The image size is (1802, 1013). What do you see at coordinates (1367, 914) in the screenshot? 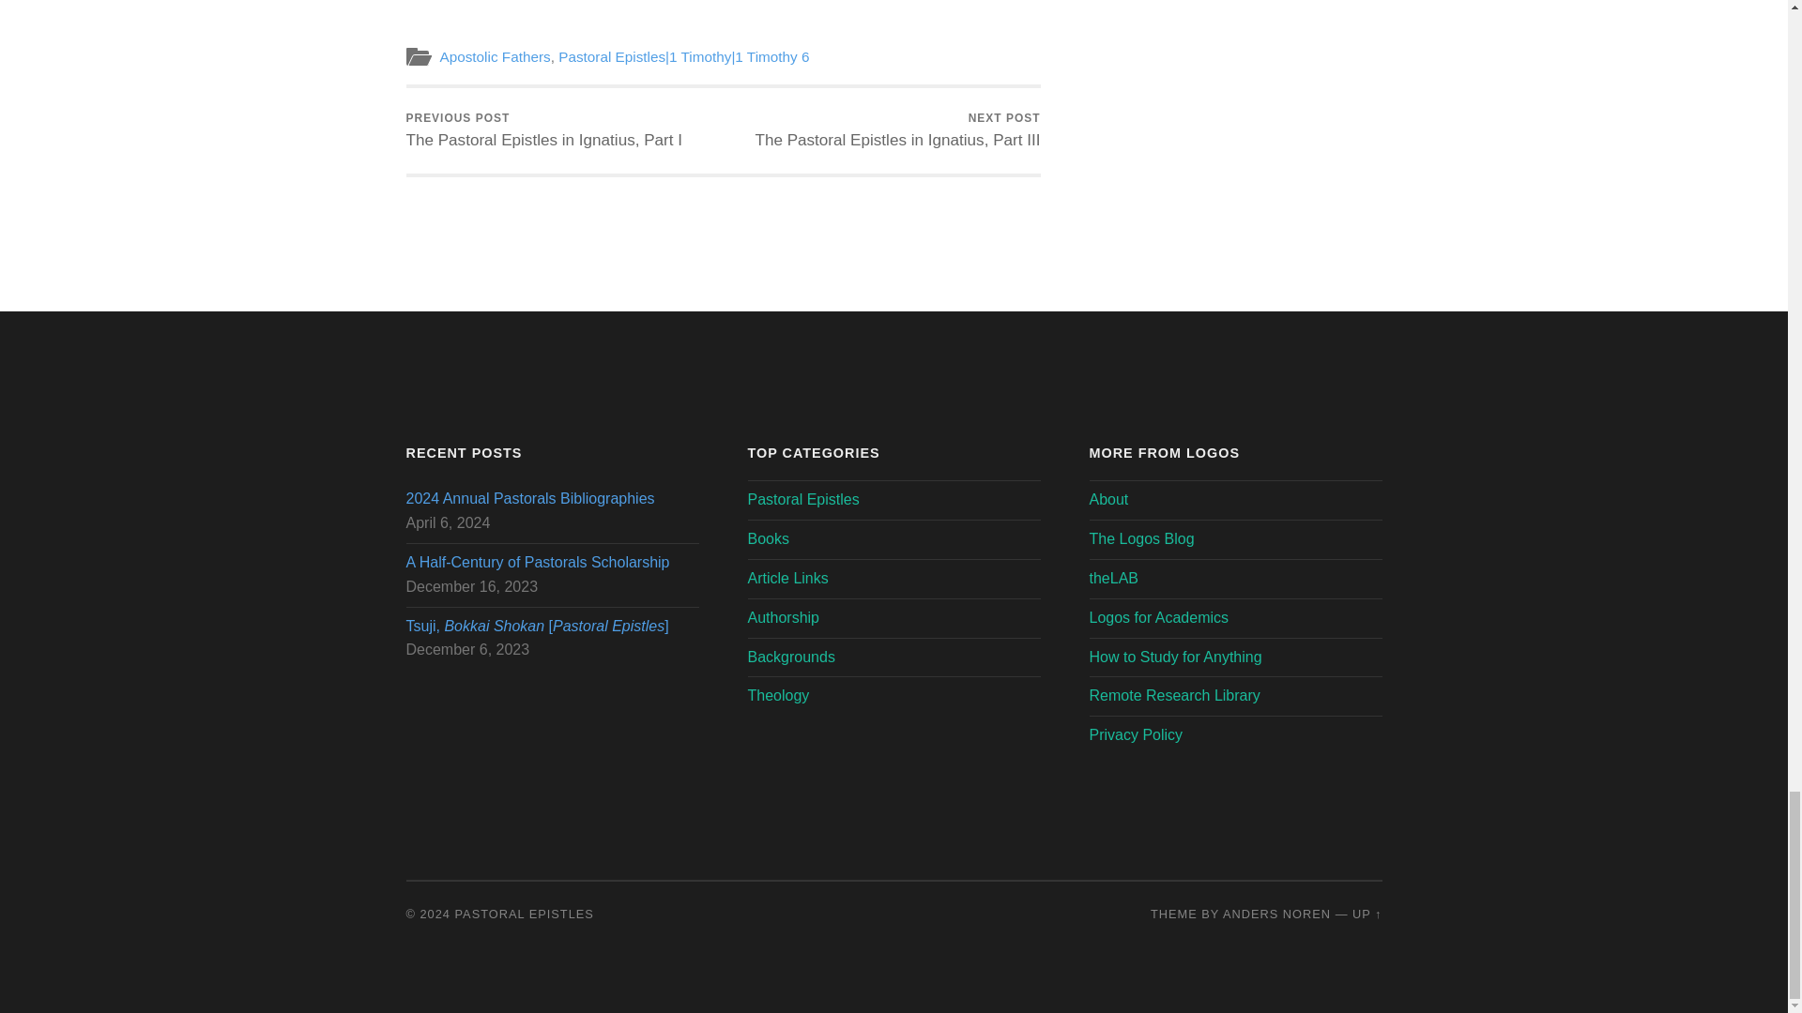
I see `Apostolic Fathers` at bounding box center [1367, 914].